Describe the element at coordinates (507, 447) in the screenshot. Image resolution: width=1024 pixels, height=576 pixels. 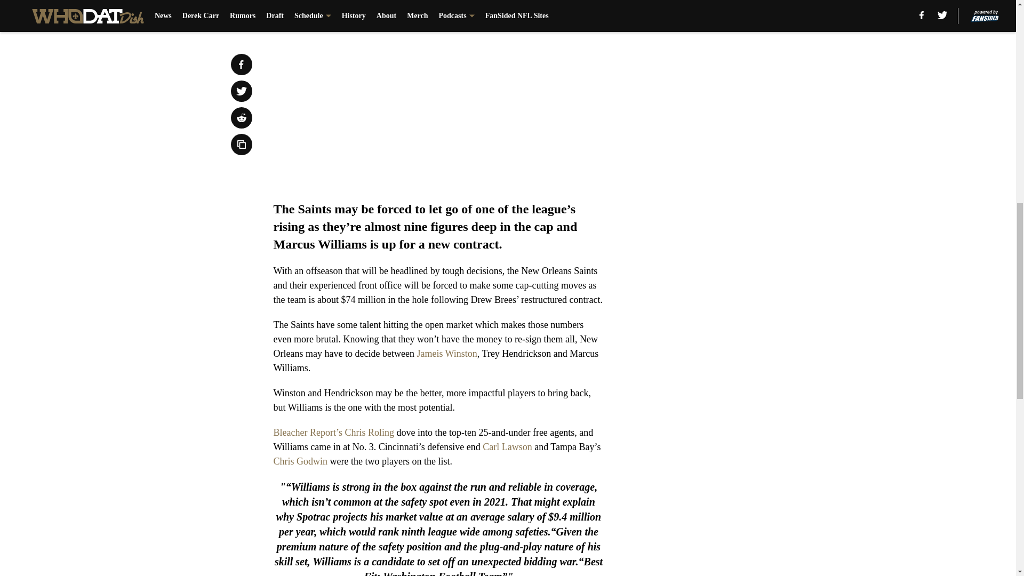
I see `Carl Lawson` at that location.